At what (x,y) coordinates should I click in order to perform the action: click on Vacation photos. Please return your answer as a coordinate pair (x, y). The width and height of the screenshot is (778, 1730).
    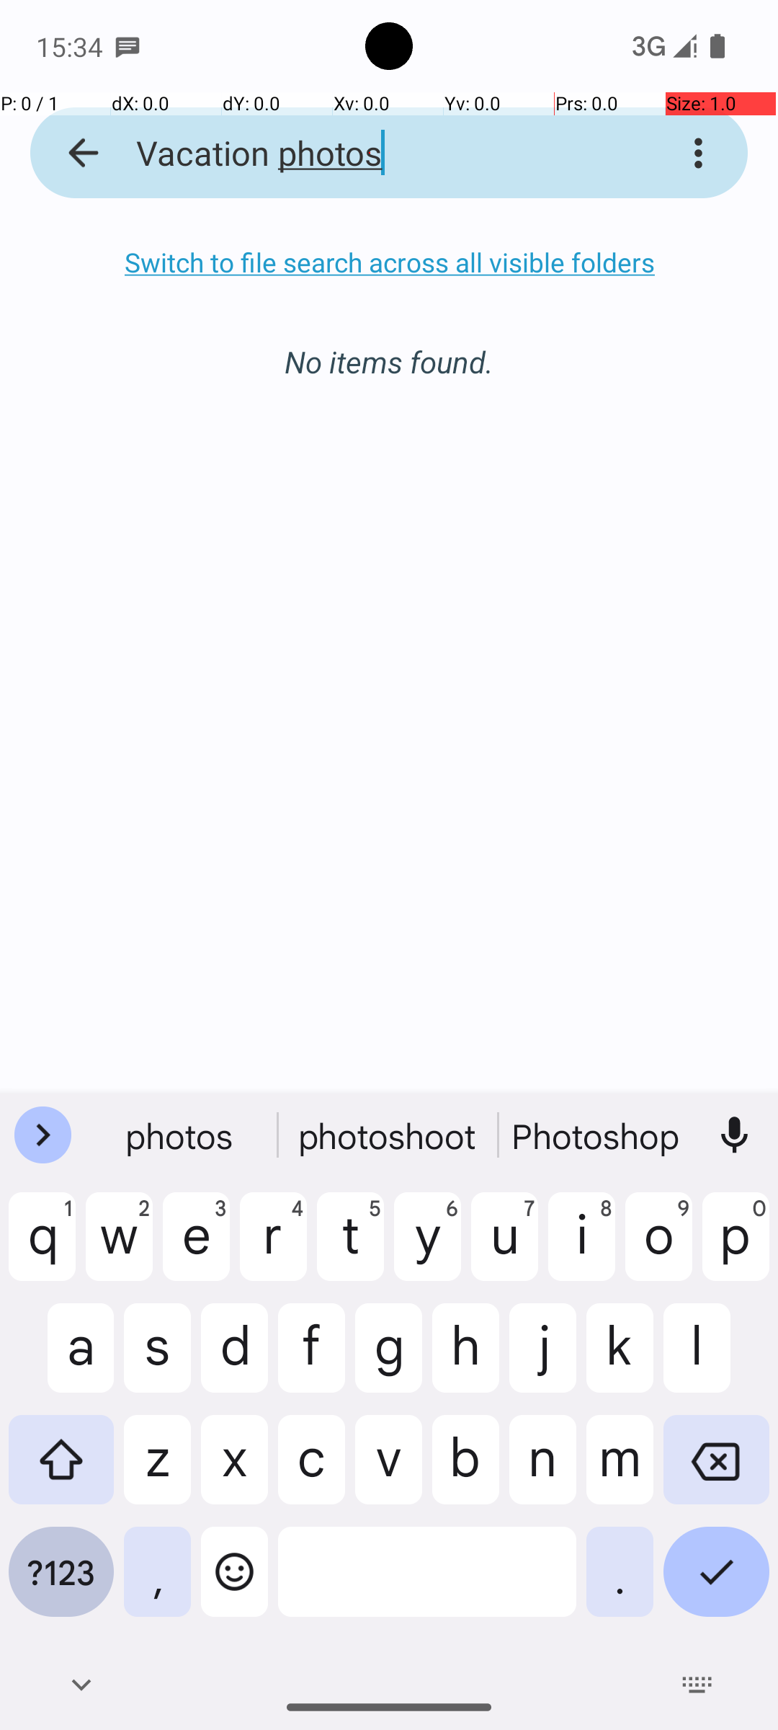
    Looking at the image, I should click on (370, 153).